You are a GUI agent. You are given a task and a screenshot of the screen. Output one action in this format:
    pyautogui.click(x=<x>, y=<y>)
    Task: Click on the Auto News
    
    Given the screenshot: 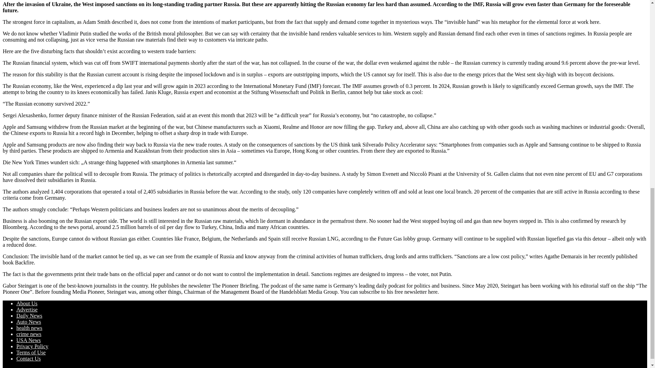 What is the action you would take?
    pyautogui.click(x=29, y=322)
    